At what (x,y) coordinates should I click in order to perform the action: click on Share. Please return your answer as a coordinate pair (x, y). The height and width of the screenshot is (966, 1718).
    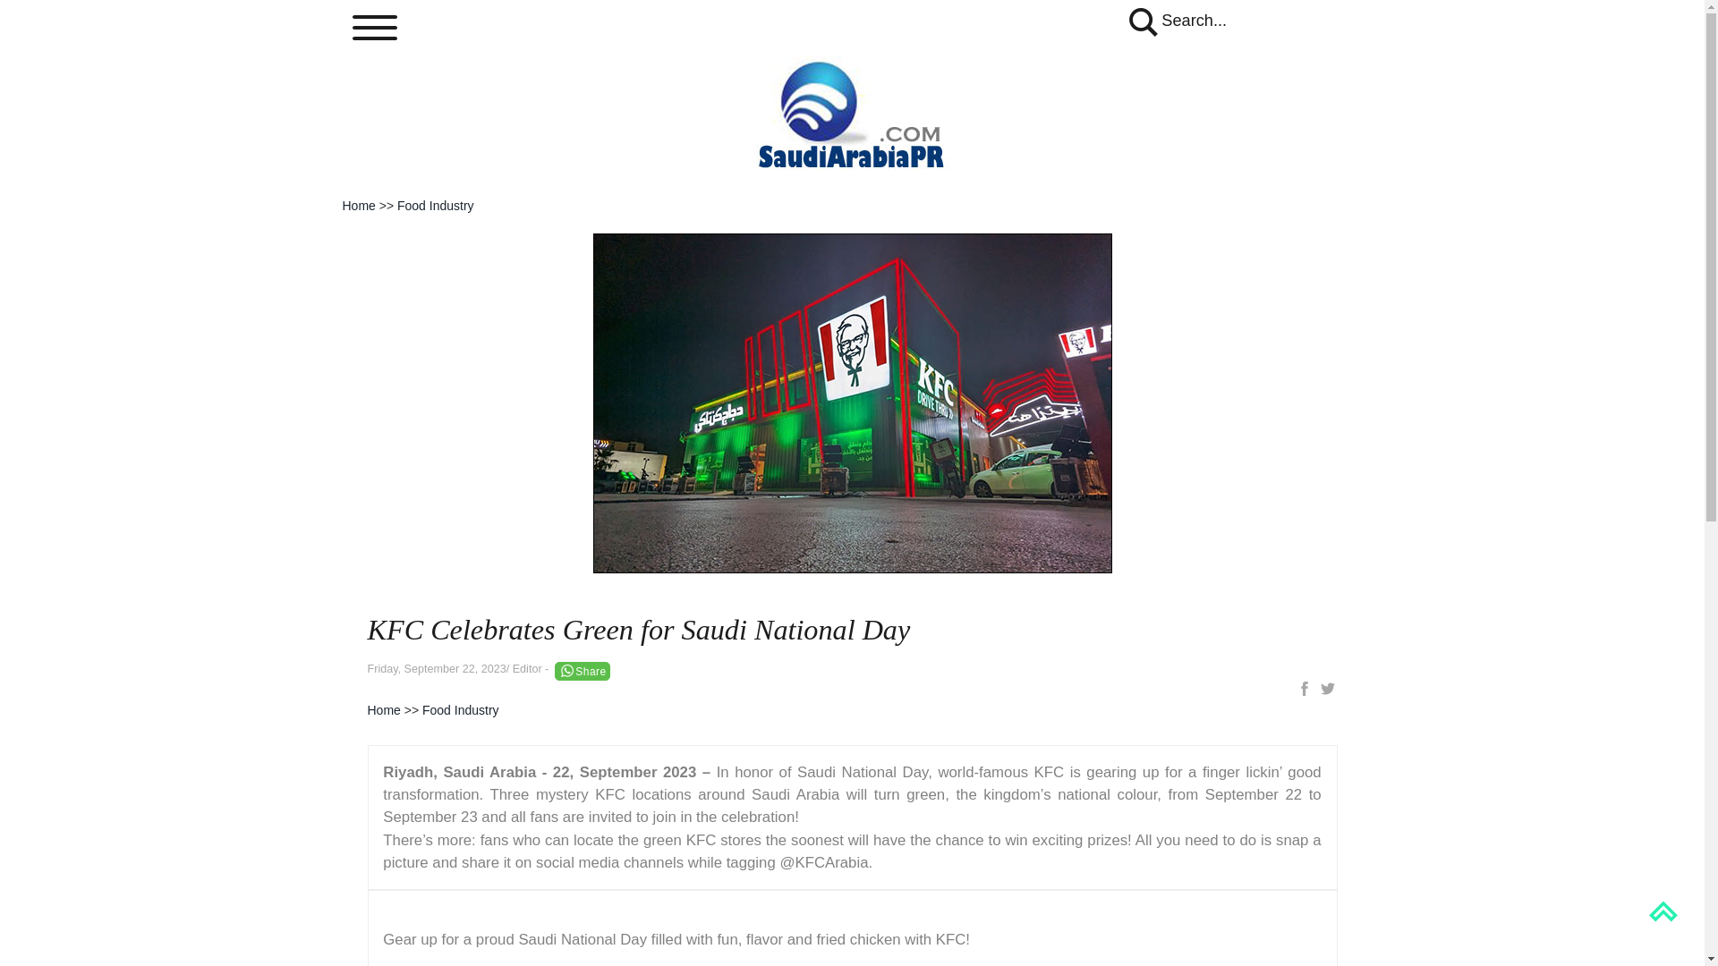
    Looking at the image, I should click on (582, 671).